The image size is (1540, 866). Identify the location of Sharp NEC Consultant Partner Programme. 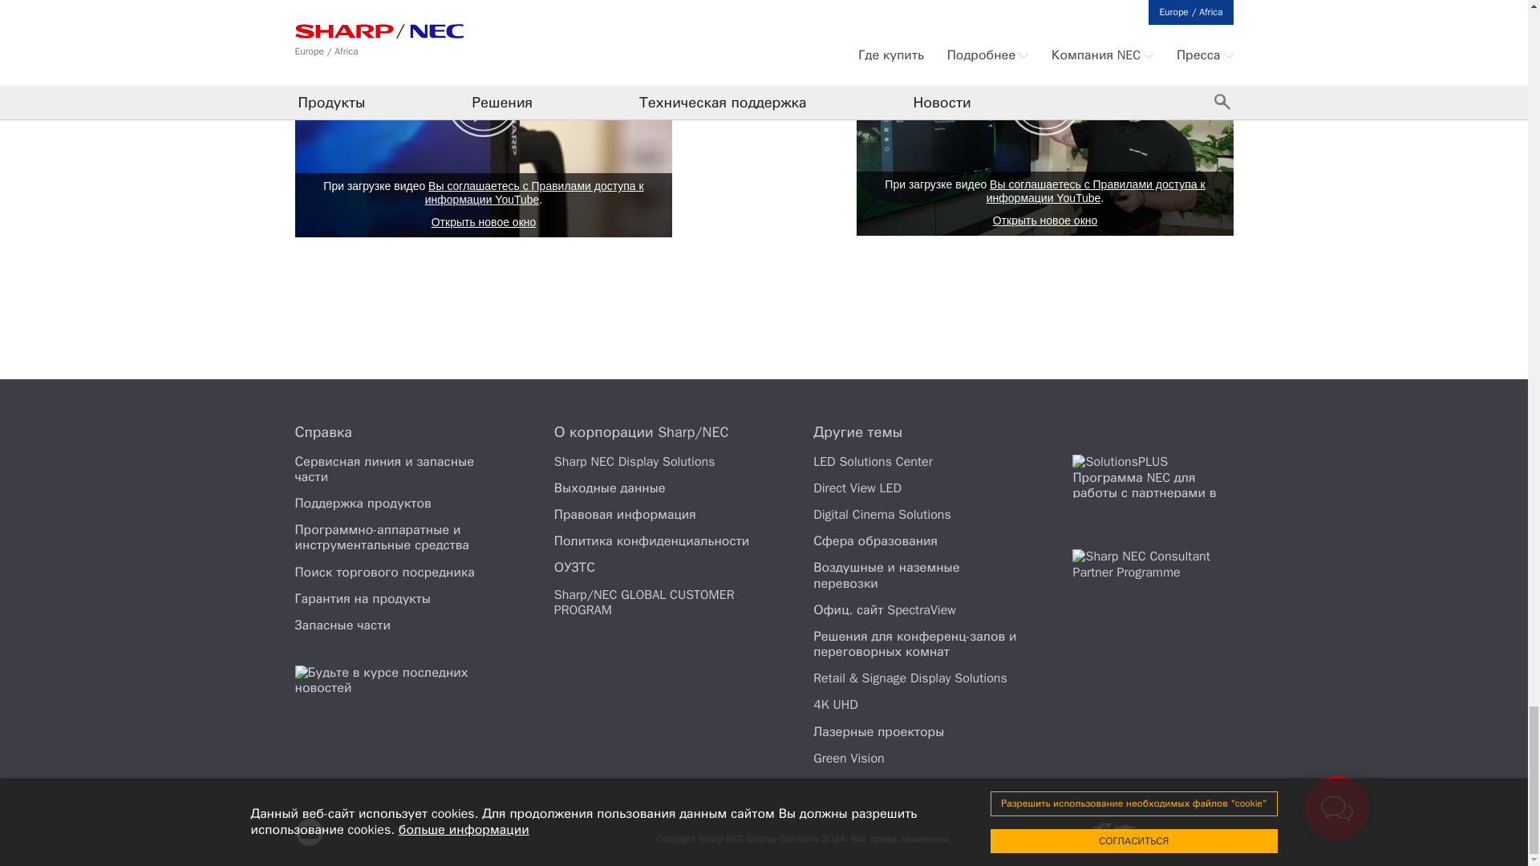
(1152, 569).